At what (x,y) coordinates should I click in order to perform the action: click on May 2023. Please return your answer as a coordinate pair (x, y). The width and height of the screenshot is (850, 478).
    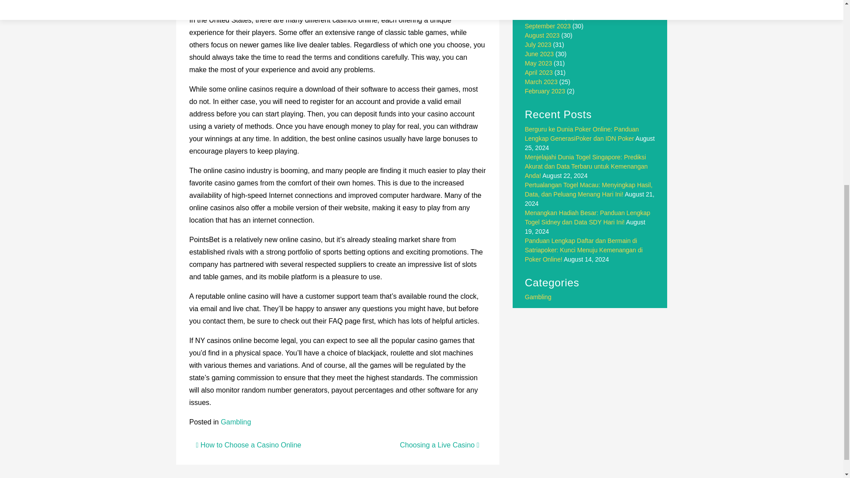
    Looking at the image, I should click on (538, 63).